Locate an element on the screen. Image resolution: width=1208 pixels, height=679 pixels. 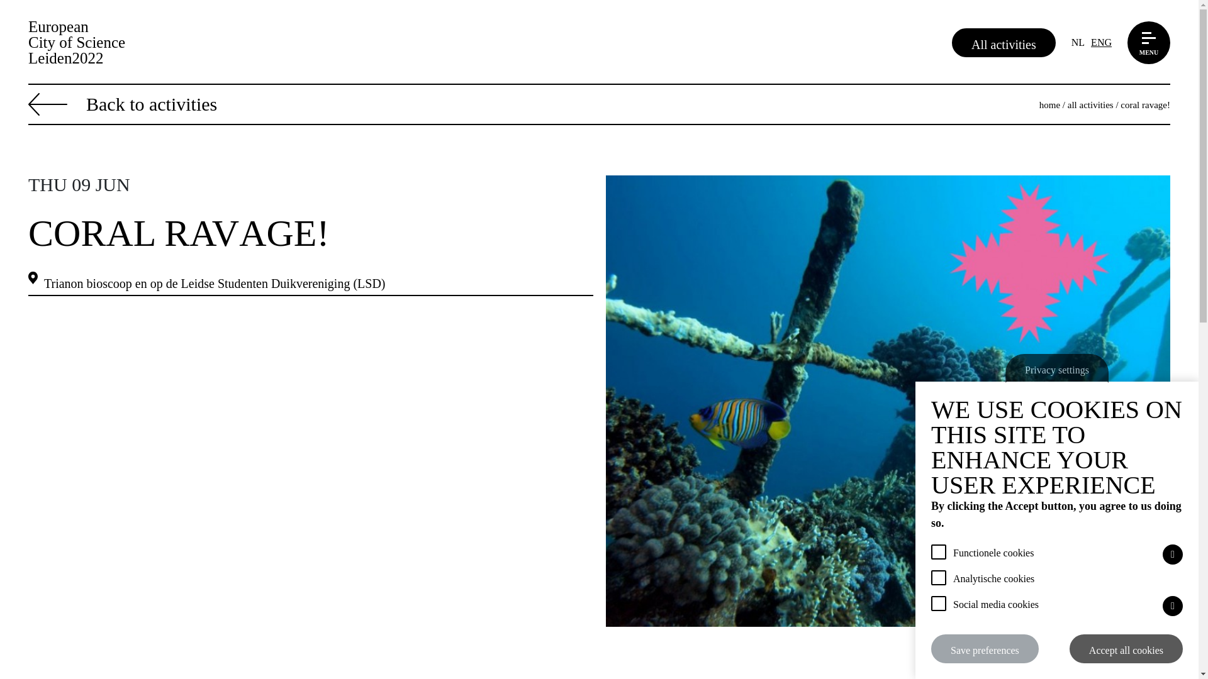
home is located at coordinates (1049, 106).